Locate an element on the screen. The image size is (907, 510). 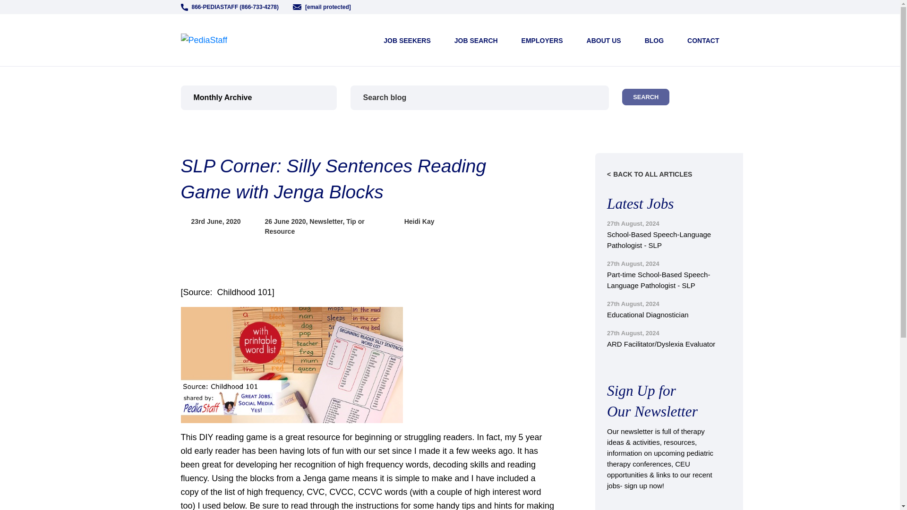
BLOG is located at coordinates (654, 40).